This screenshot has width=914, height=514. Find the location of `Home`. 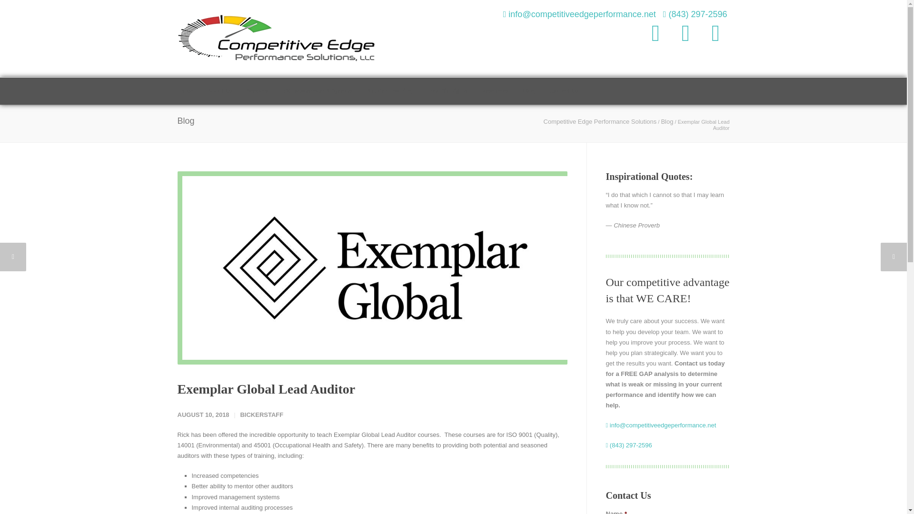

Home is located at coordinates (192, 91).